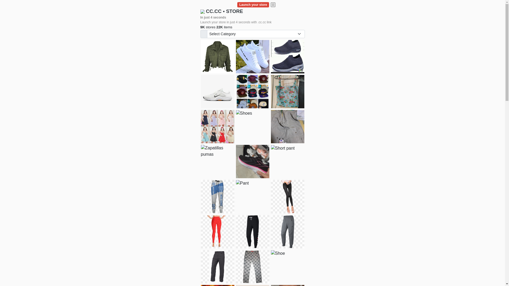 This screenshot has width=509, height=286. Describe the element at coordinates (288, 92) in the screenshot. I see `Ukay cloth` at that location.